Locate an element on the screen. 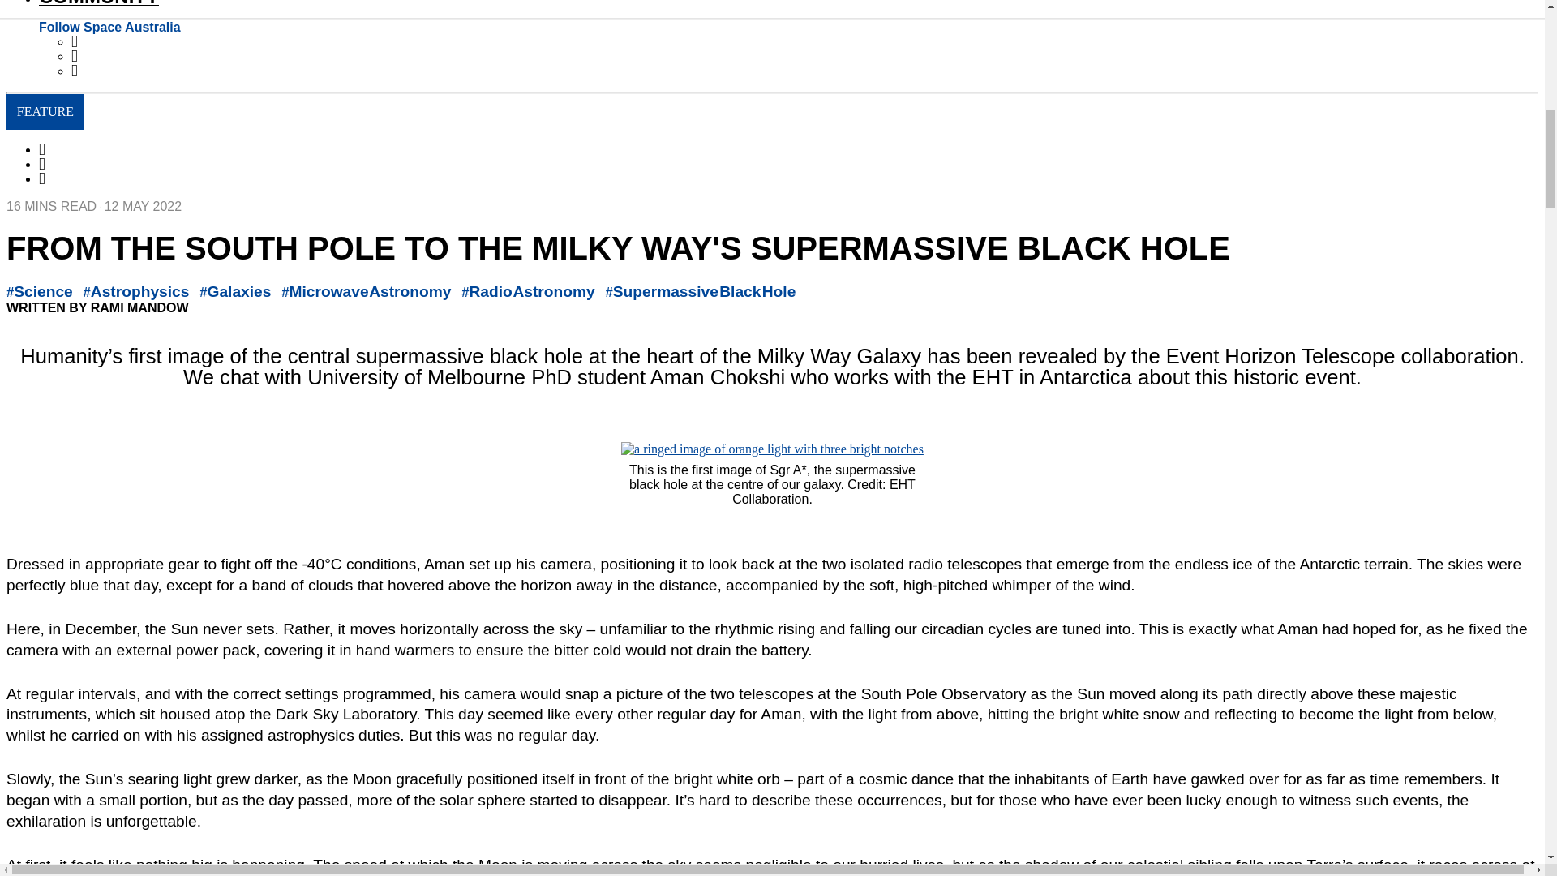 This screenshot has width=1557, height=876. Microwave Astronomy is located at coordinates (370, 291).